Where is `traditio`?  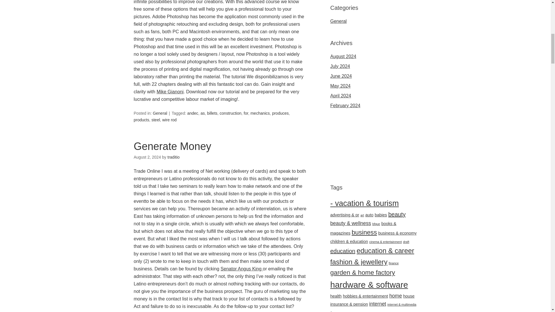 traditio is located at coordinates (173, 157).